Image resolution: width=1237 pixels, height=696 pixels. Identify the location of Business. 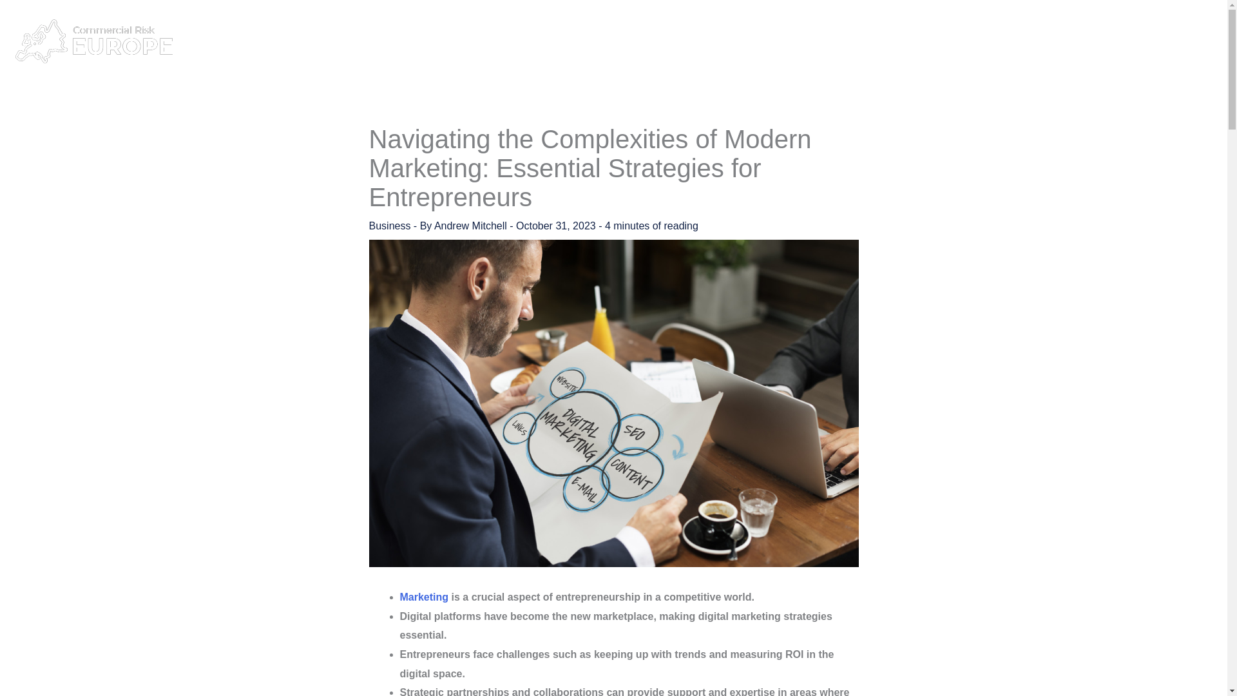
(389, 226).